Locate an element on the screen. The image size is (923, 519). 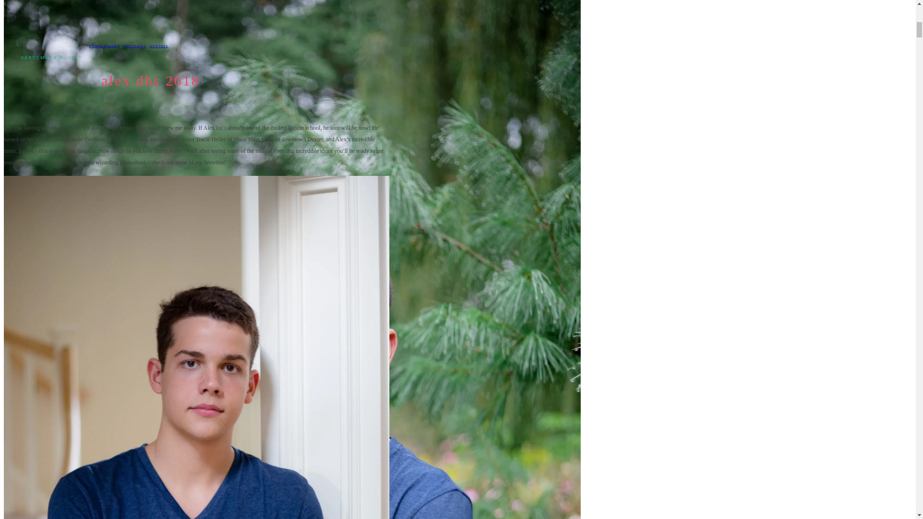
seniors is located at coordinates (160, 45).